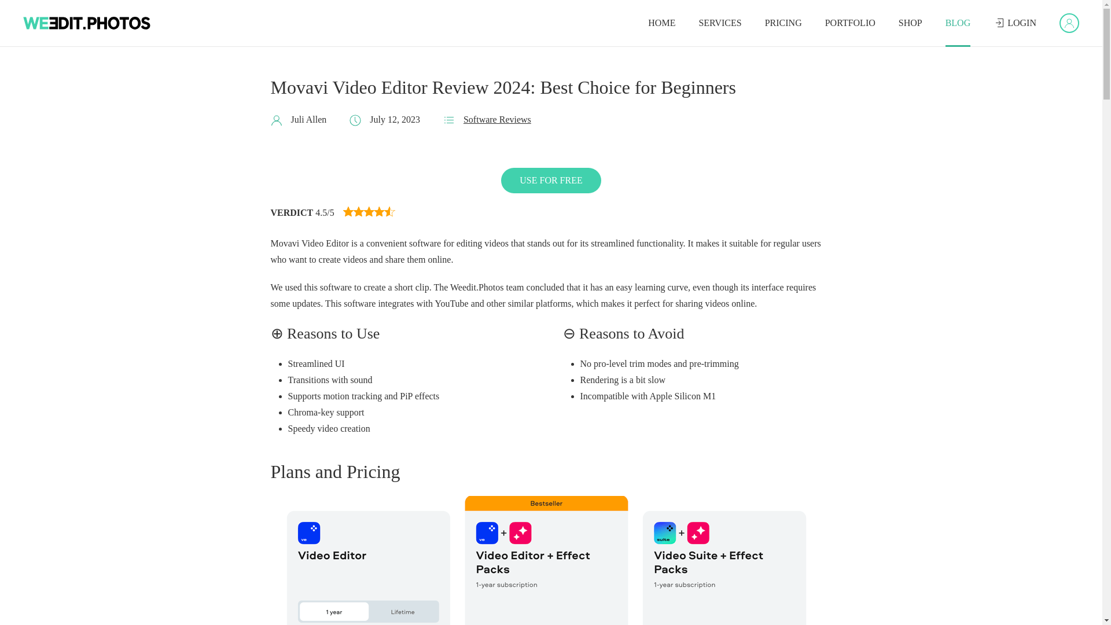 The image size is (1111, 625). I want to click on HOME, so click(910, 23).